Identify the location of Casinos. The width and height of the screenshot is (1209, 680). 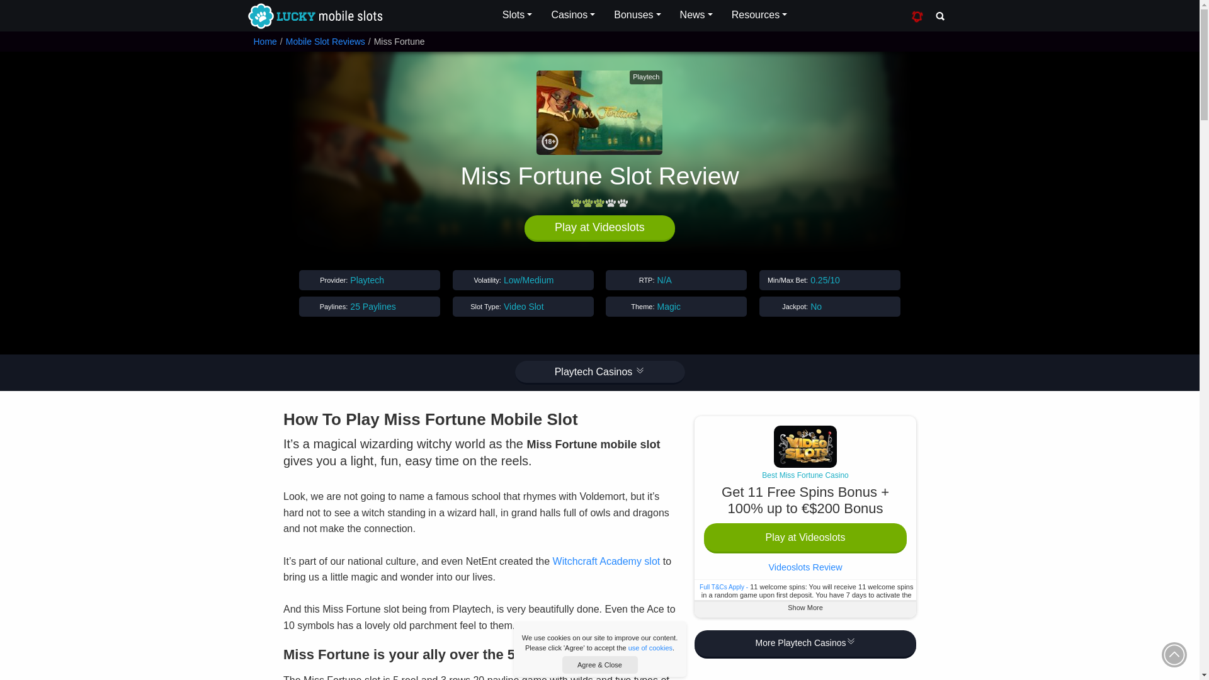
(573, 15).